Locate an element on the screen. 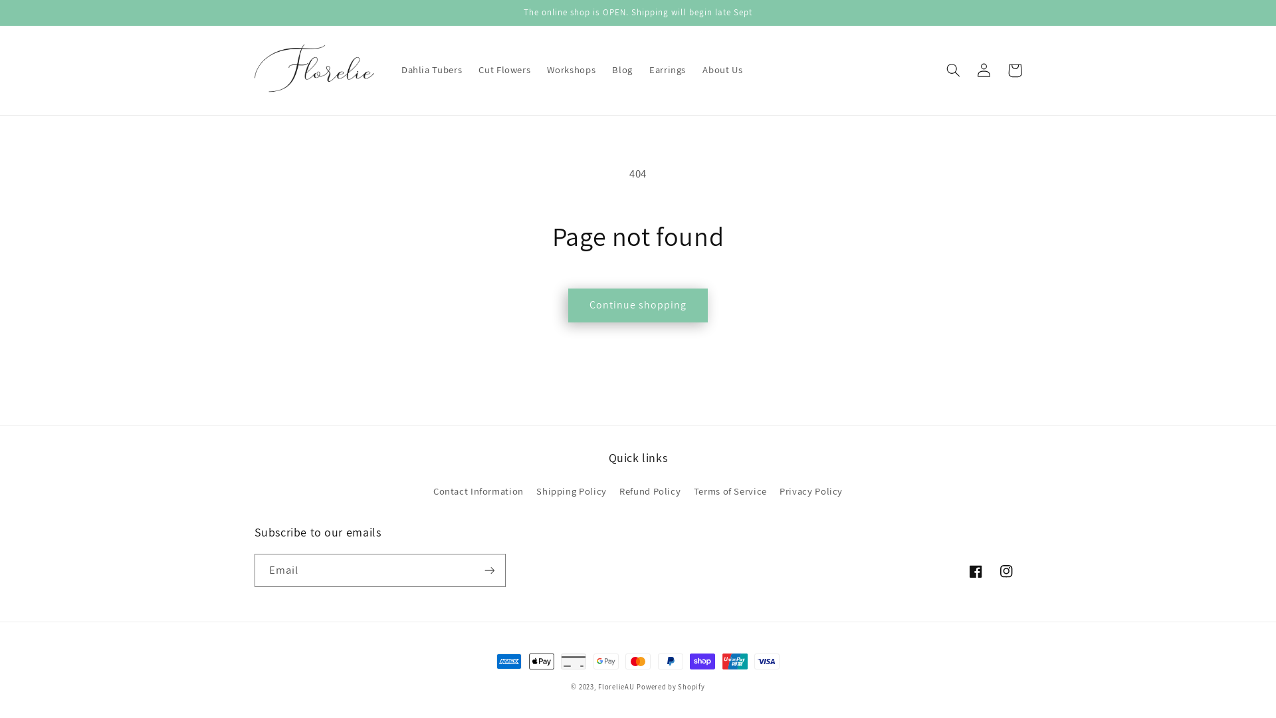 The image size is (1276, 718). FlorelieAU is located at coordinates (616, 687).